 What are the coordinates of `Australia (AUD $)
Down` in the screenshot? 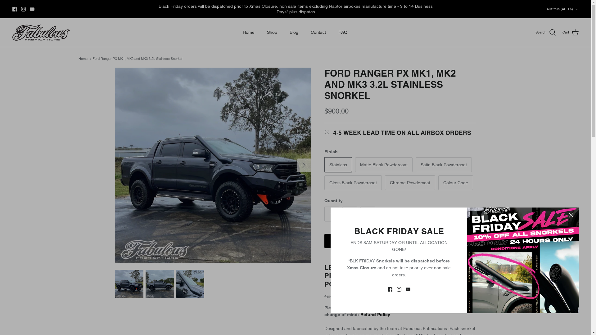 It's located at (563, 9).